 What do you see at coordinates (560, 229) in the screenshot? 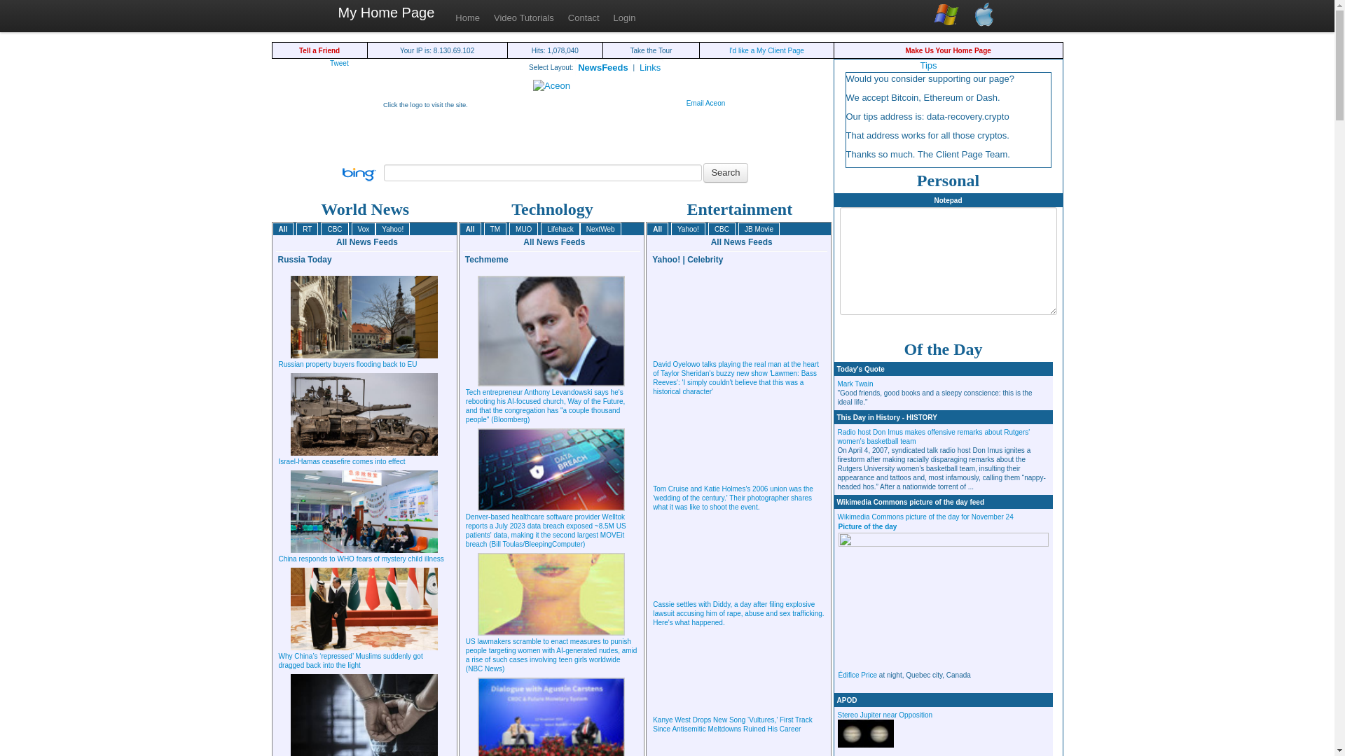
I see `Lifehack` at bounding box center [560, 229].